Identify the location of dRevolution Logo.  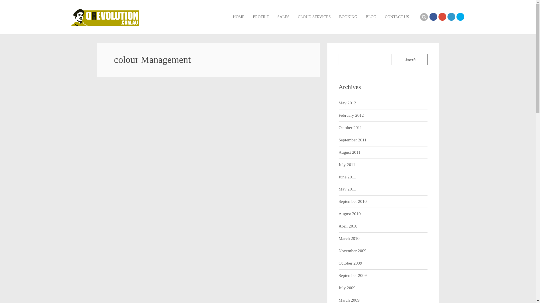
(105, 17).